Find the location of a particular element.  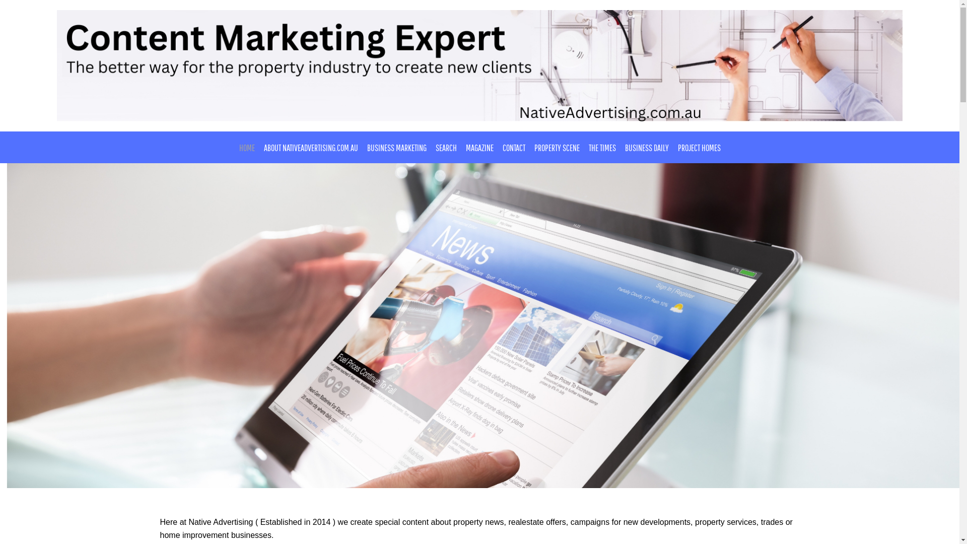

HOME is located at coordinates (247, 148).